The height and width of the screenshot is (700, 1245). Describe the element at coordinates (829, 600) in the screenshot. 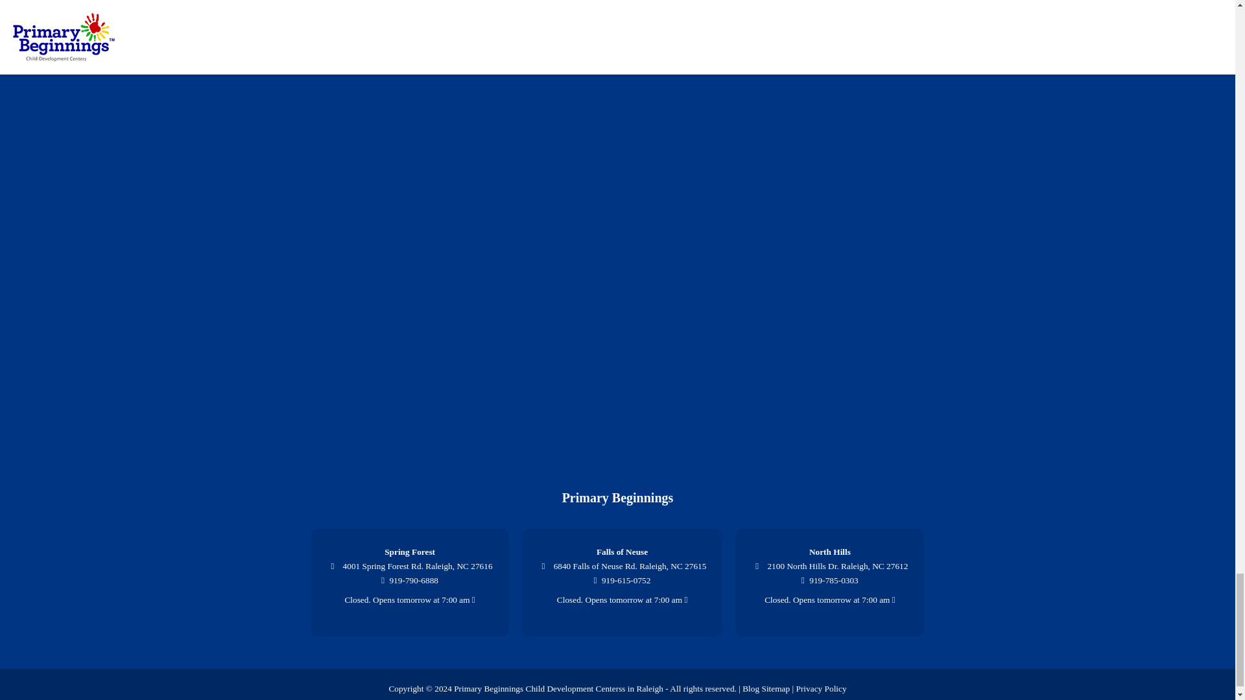

I see `Show business hours` at that location.